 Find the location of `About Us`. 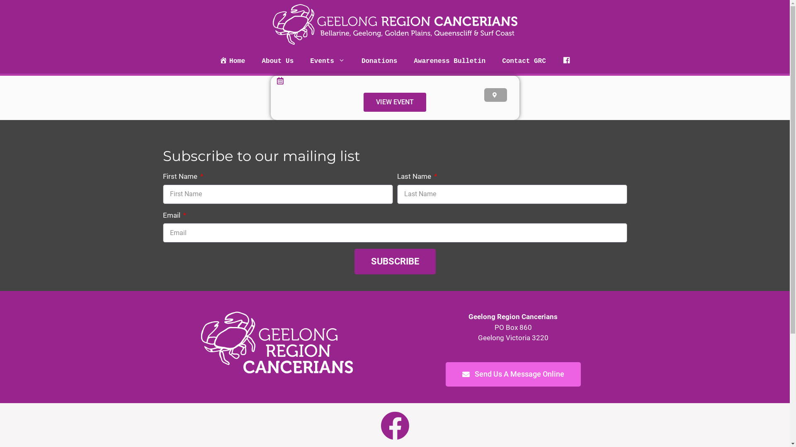

About Us is located at coordinates (278, 61).